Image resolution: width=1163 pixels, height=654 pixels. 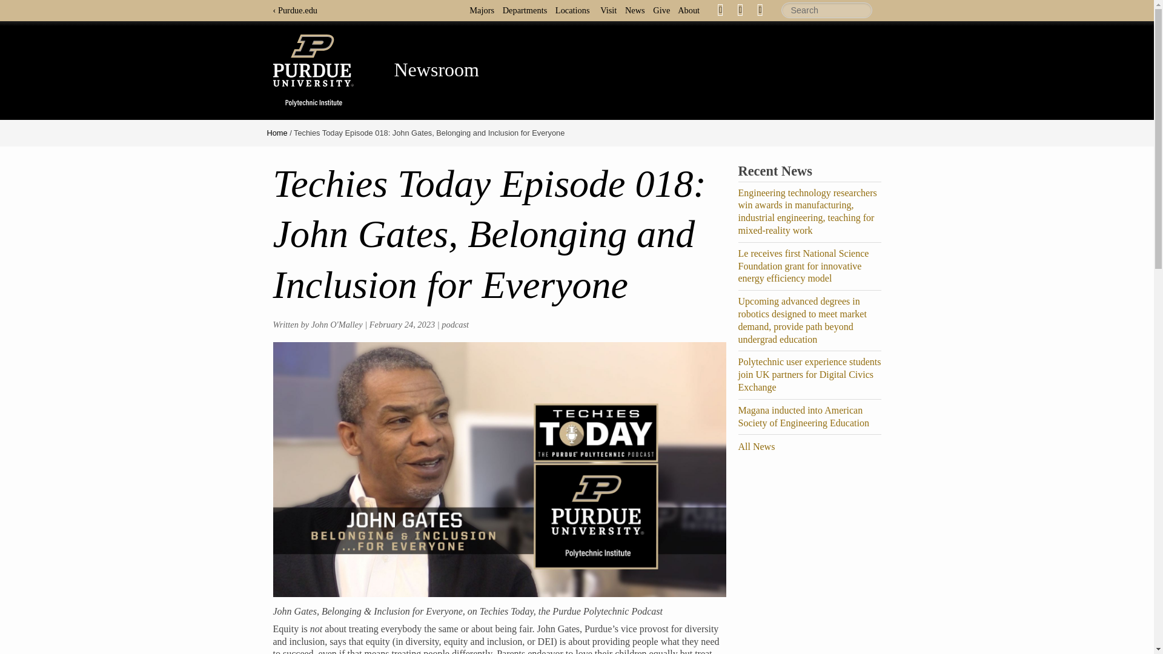 What do you see at coordinates (827, 10) in the screenshot?
I see `Search` at bounding box center [827, 10].